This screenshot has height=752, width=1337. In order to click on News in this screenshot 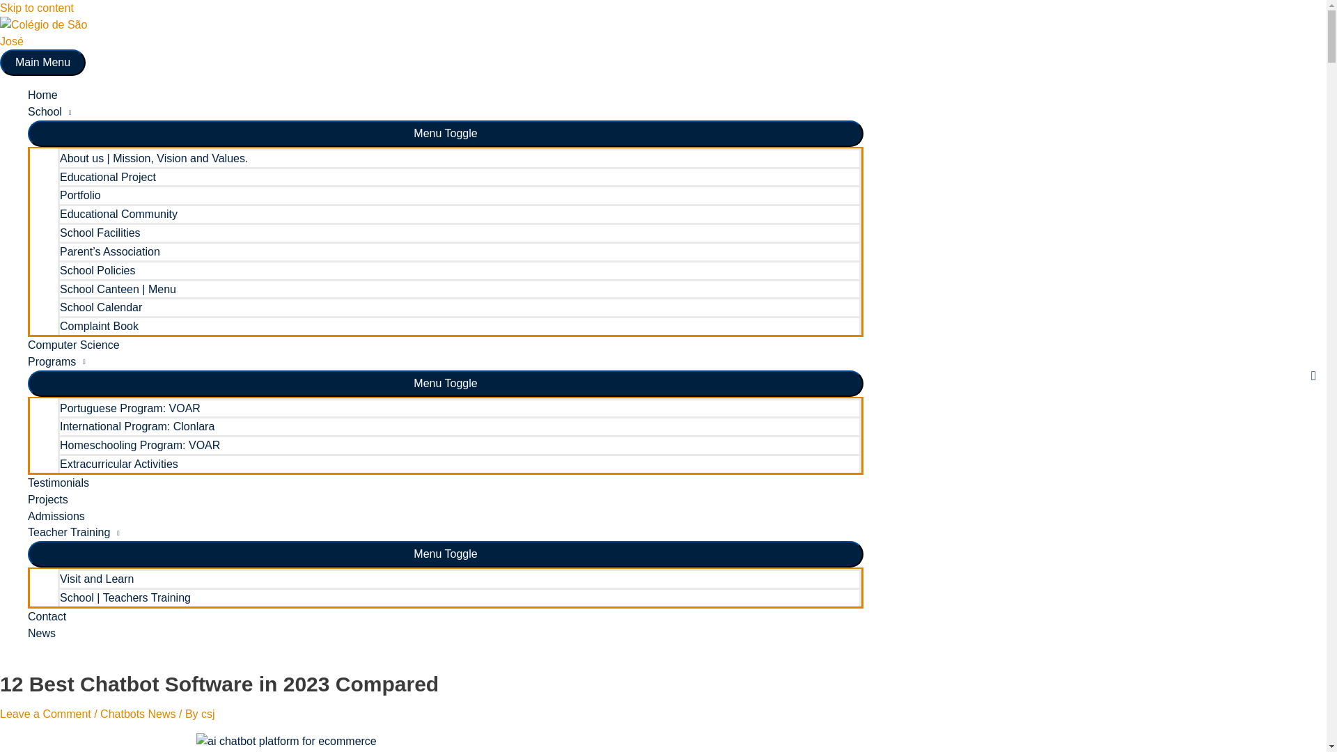, I will do `click(446, 634)`.